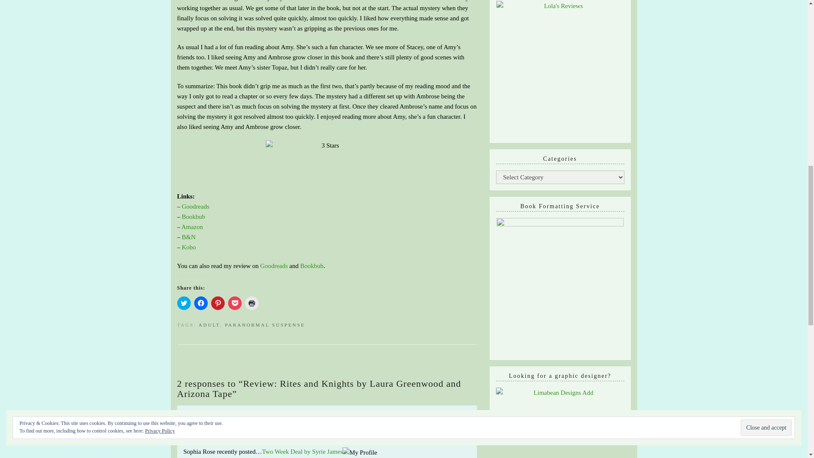 Image resolution: width=814 pixels, height=458 pixels. I want to click on Amazon, so click(192, 227).